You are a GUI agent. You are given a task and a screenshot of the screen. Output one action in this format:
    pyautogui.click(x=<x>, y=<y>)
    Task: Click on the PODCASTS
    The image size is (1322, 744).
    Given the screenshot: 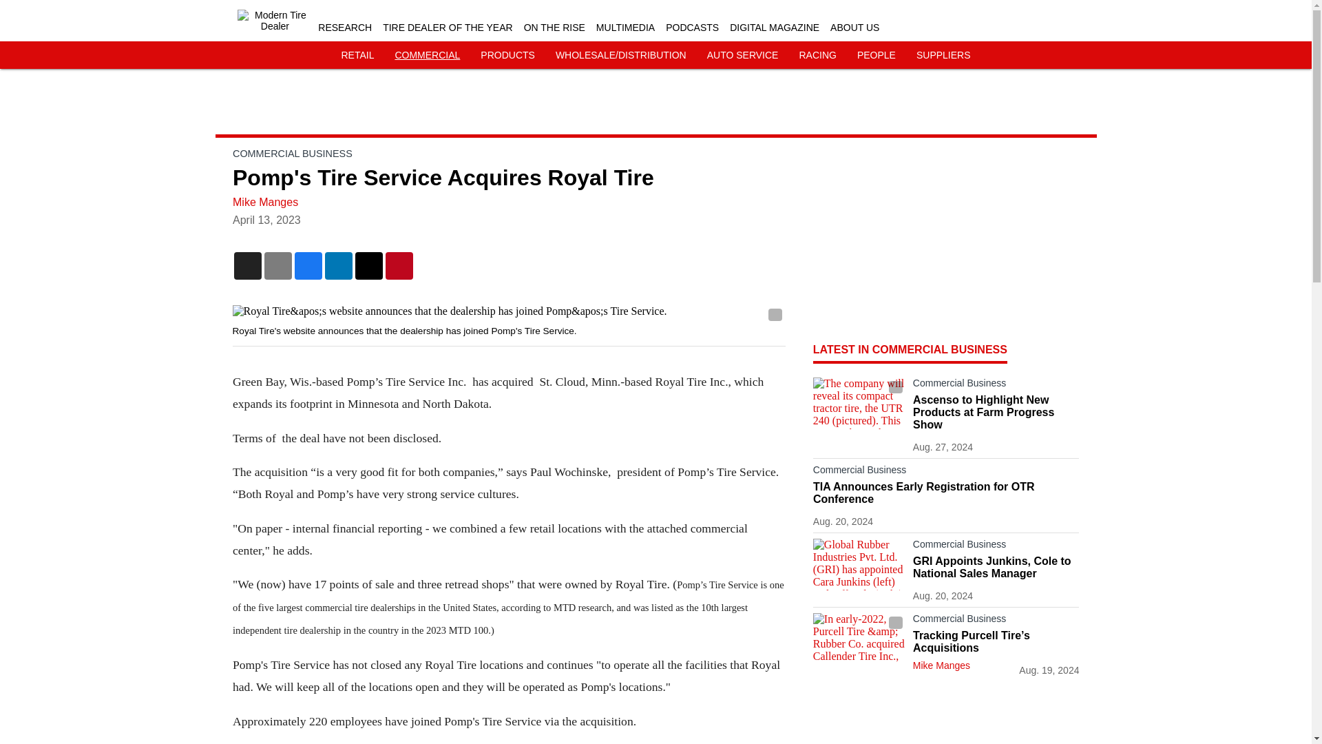 What is the action you would take?
    pyautogui.click(x=693, y=28)
    